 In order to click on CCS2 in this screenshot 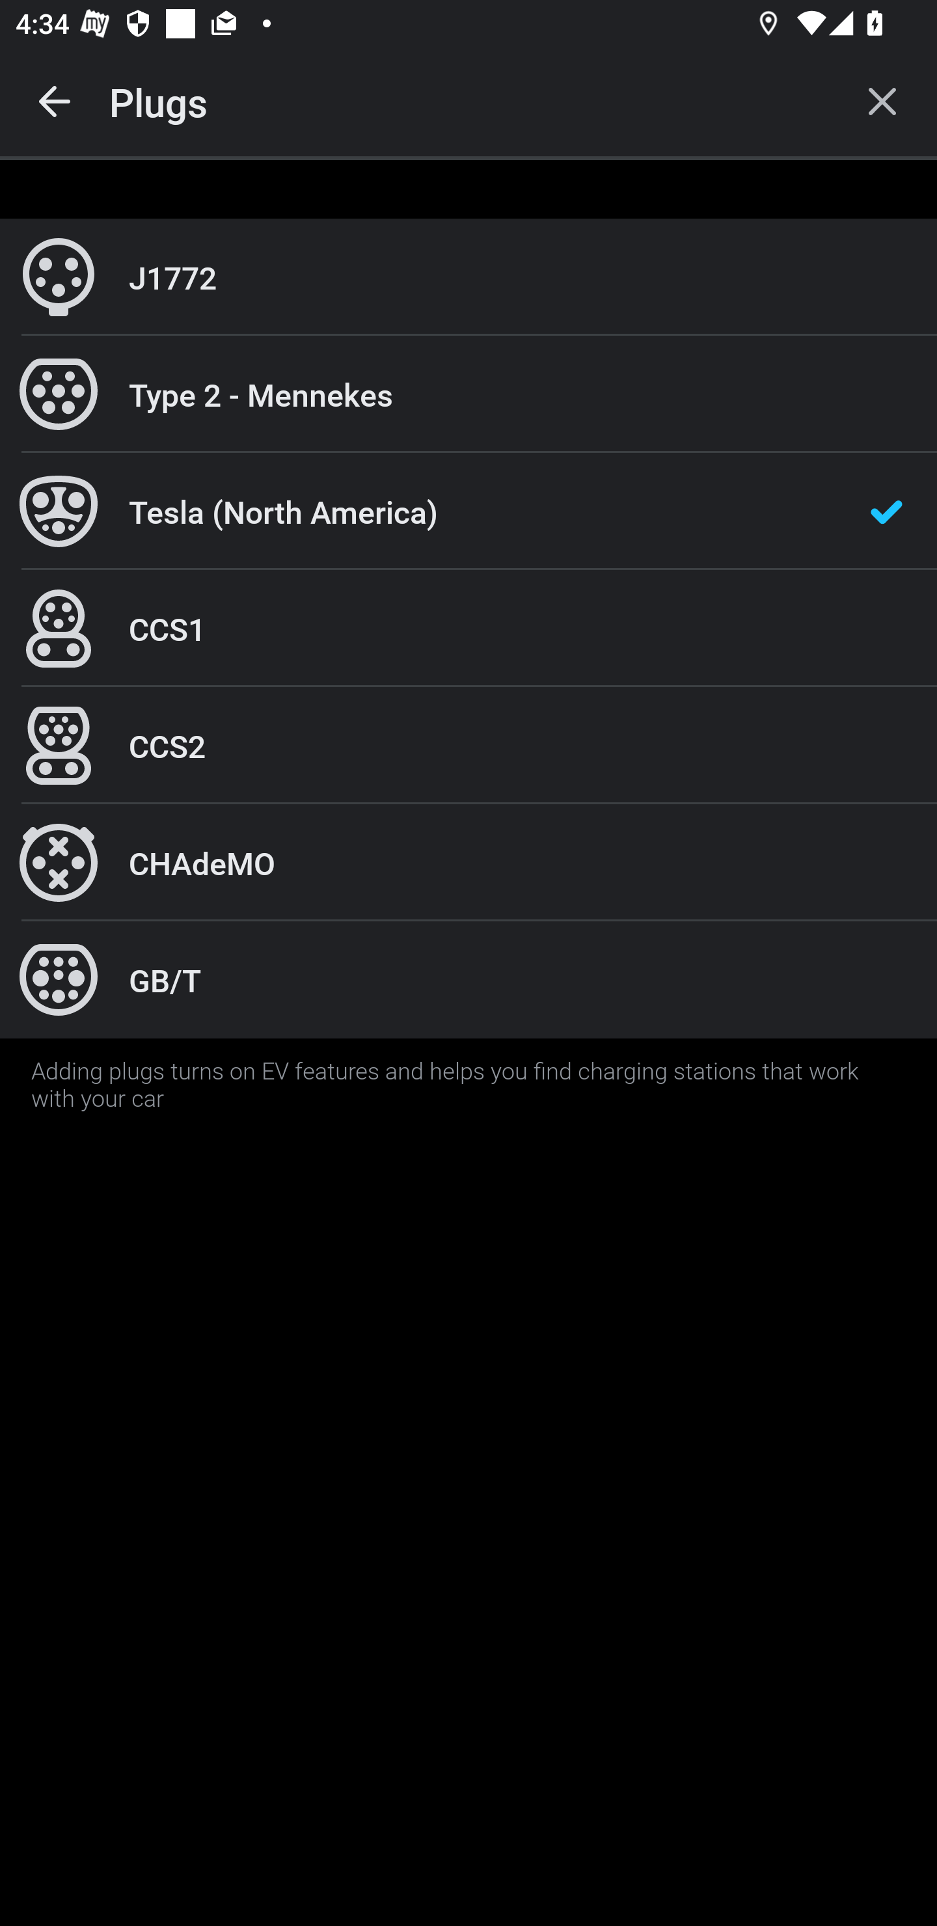, I will do `click(468, 746)`.